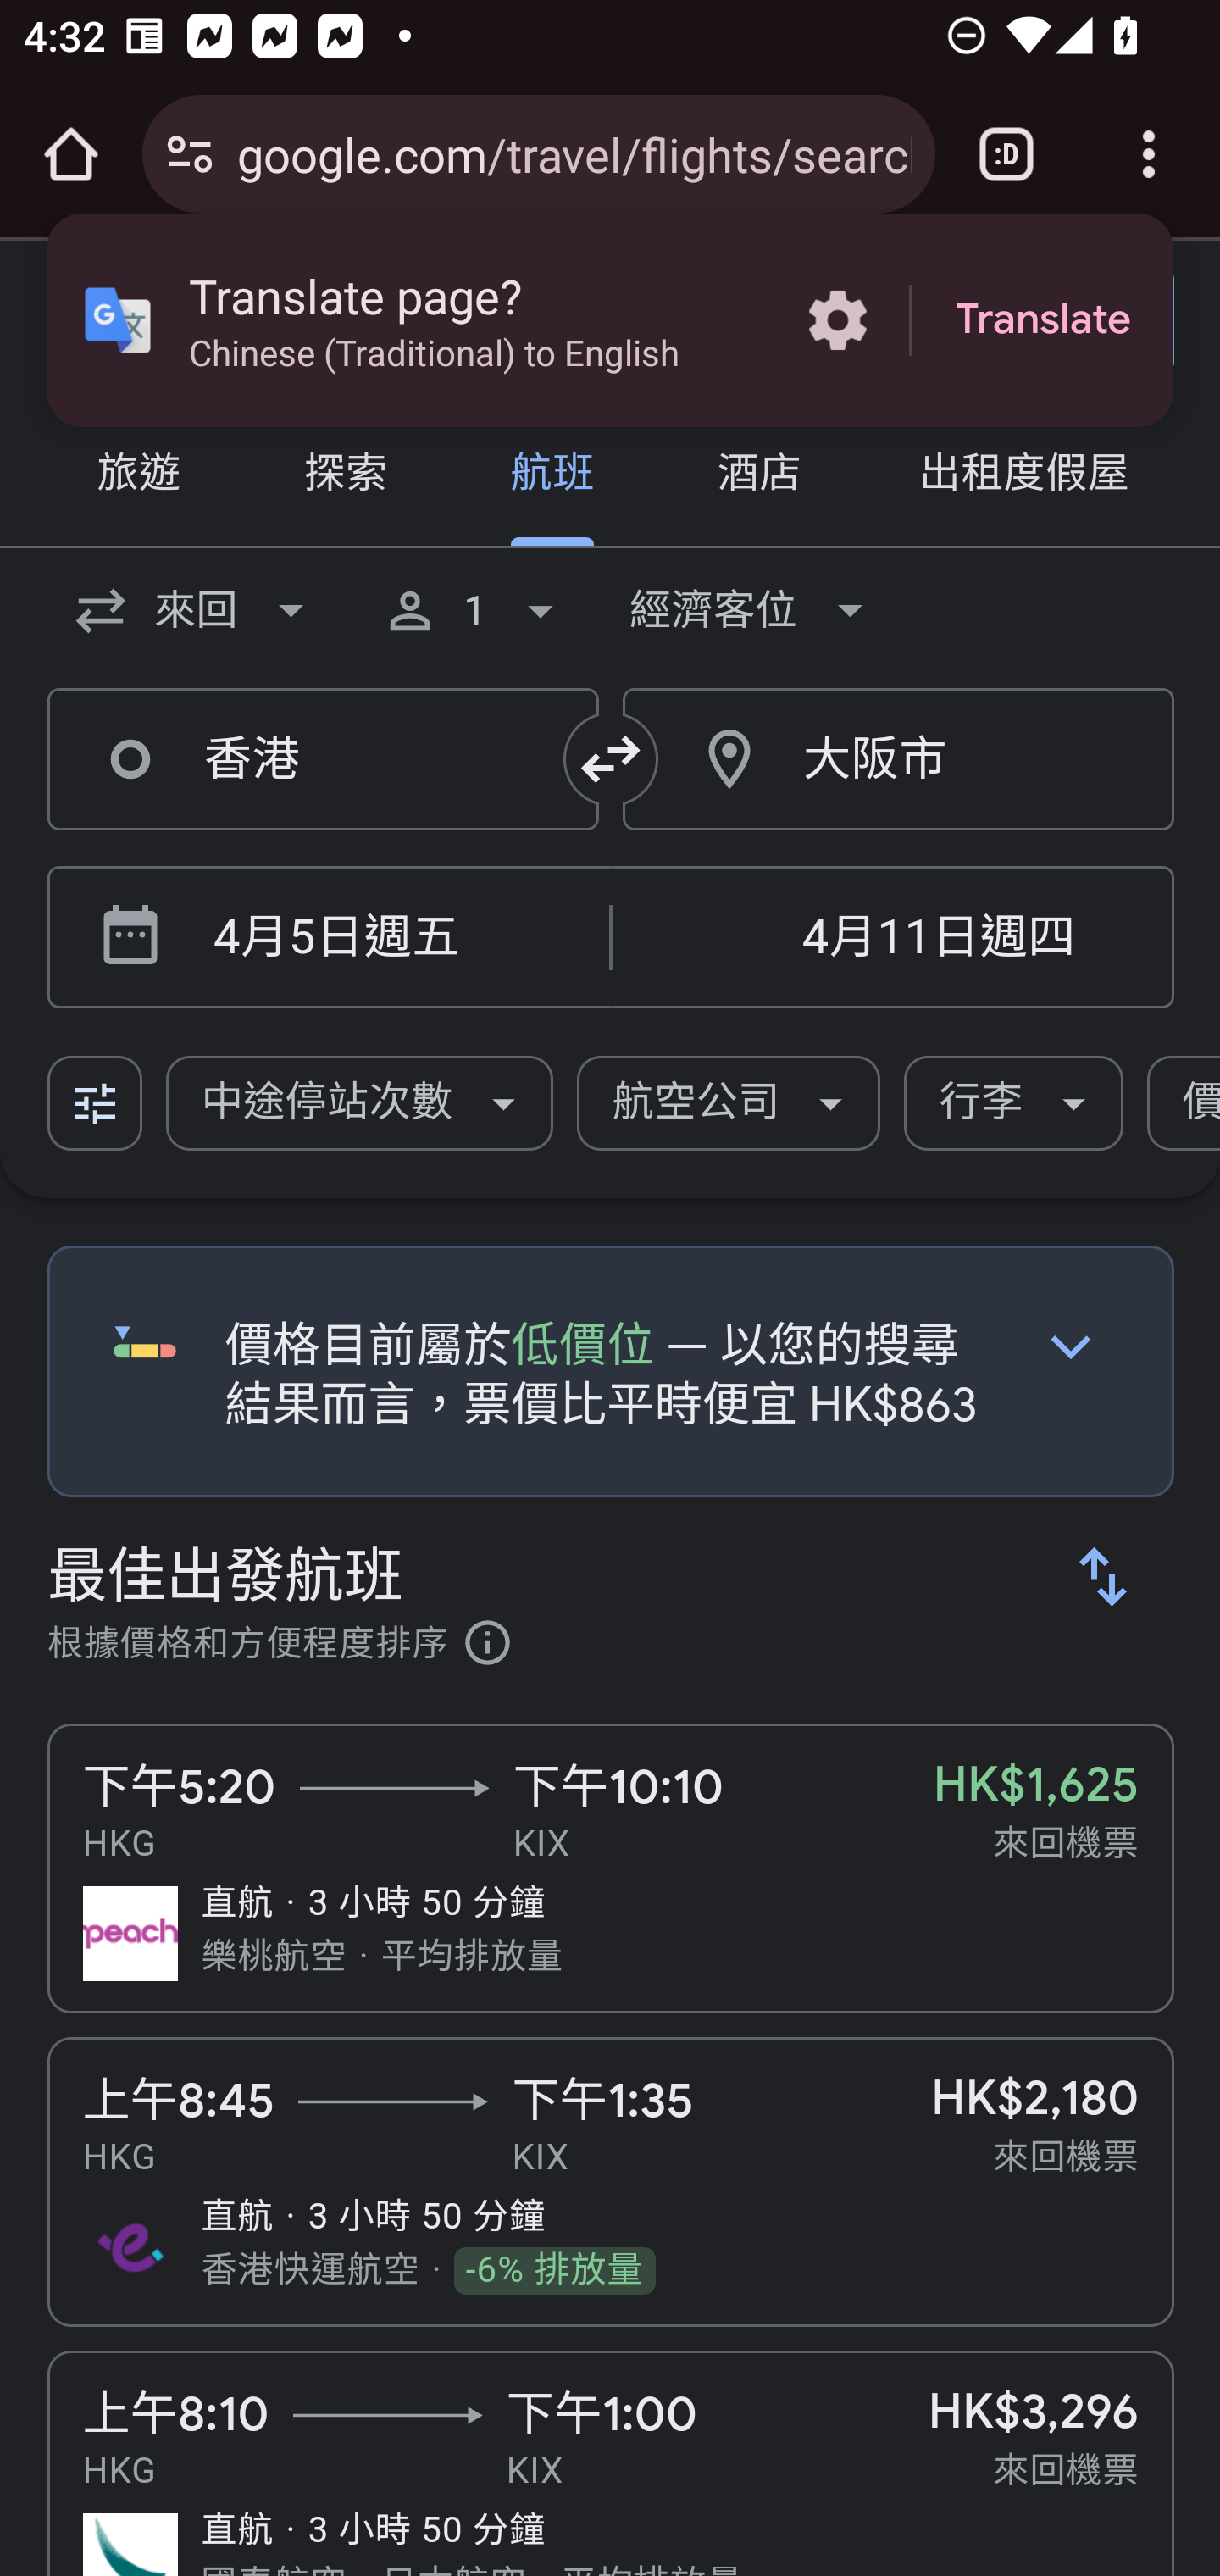  Describe the element at coordinates (139, 476) in the screenshot. I see `旅遊 ` at that location.